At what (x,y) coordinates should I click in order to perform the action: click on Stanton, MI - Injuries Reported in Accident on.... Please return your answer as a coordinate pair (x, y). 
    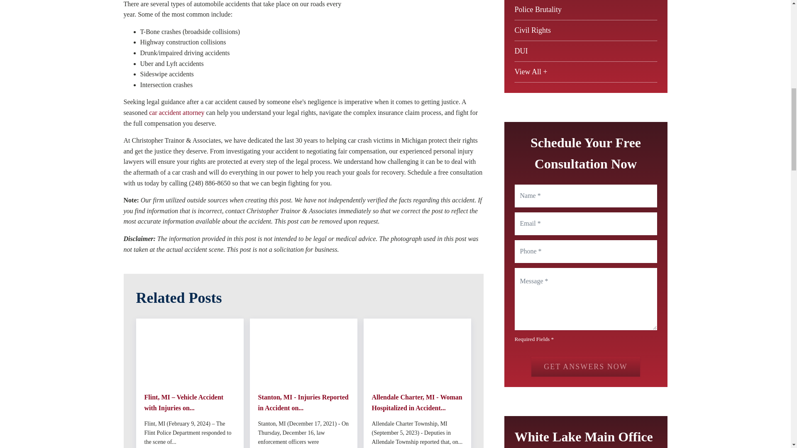
    Looking at the image, I should click on (303, 402).